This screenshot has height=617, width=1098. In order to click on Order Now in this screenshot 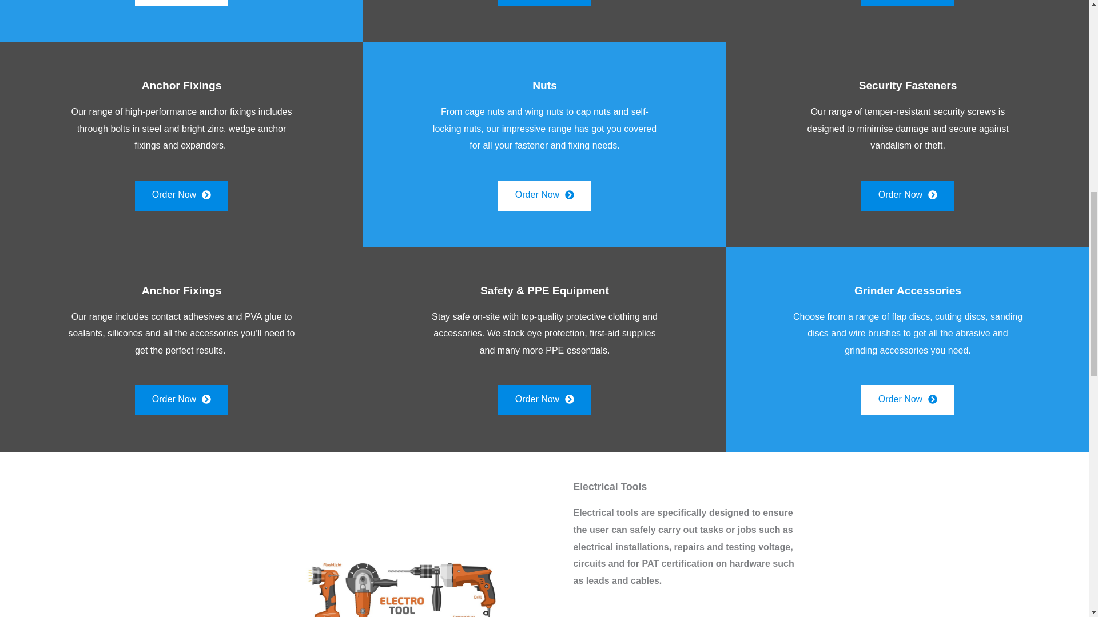, I will do `click(544, 2)`.